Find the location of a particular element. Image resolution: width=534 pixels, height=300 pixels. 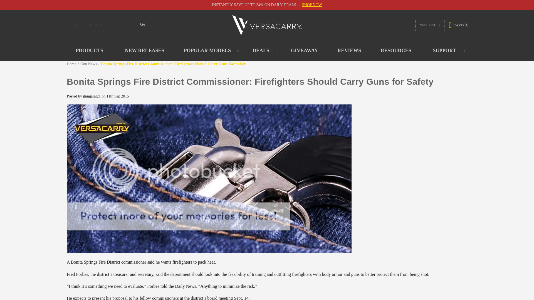

CART 0 is located at coordinates (458, 25).